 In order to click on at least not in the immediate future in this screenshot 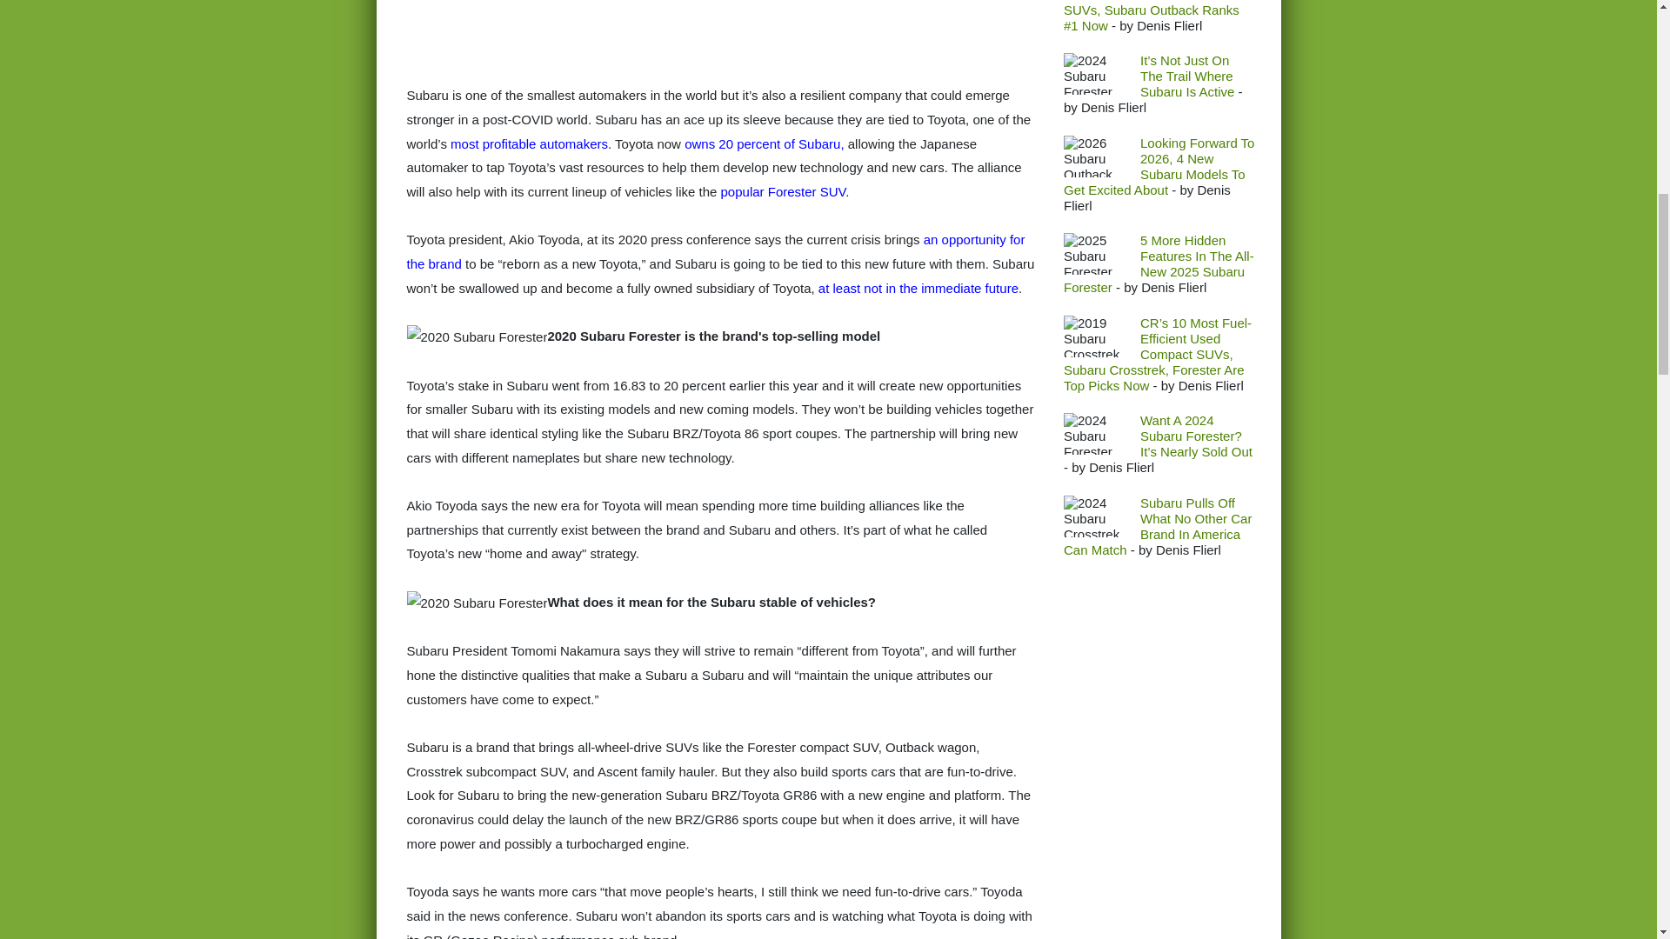, I will do `click(918, 288)`.